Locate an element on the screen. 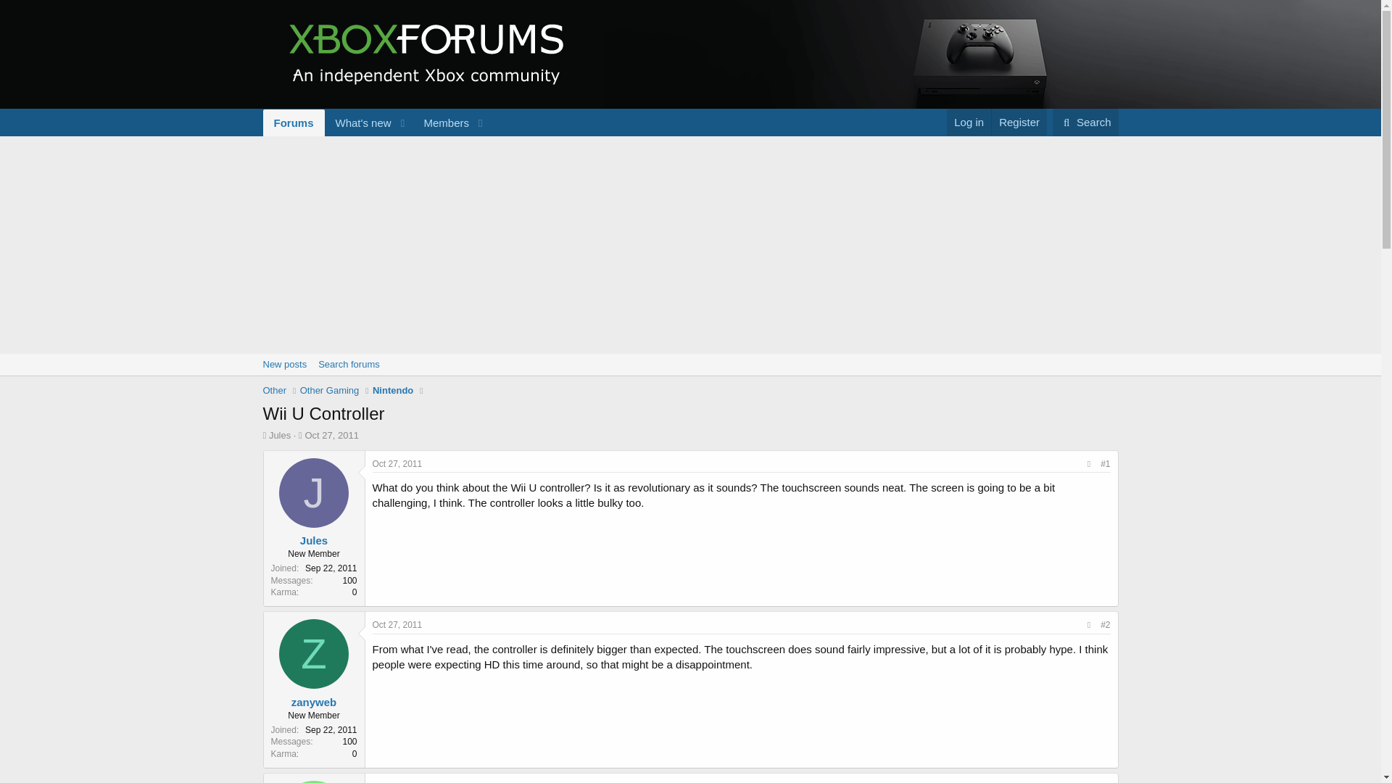 The width and height of the screenshot is (1392, 783). Oct 27, 2011 at 1:48 AM is located at coordinates (274, 390).